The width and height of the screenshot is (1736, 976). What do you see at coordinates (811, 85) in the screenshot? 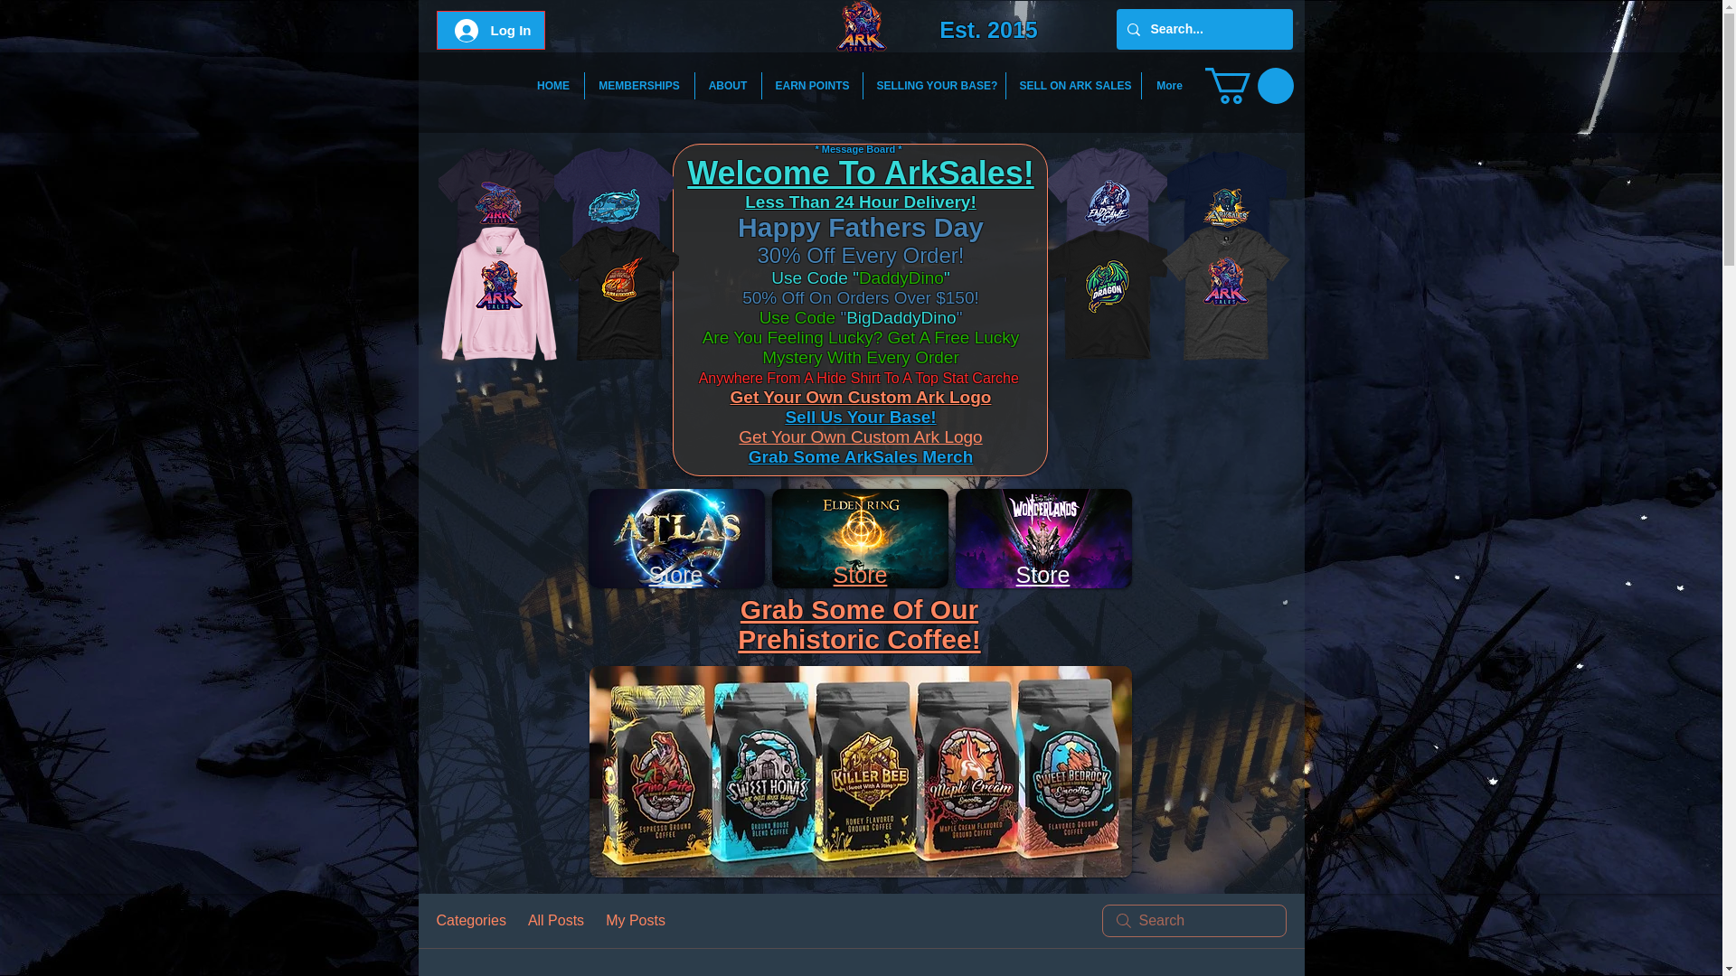
I see `EARN POINTS` at bounding box center [811, 85].